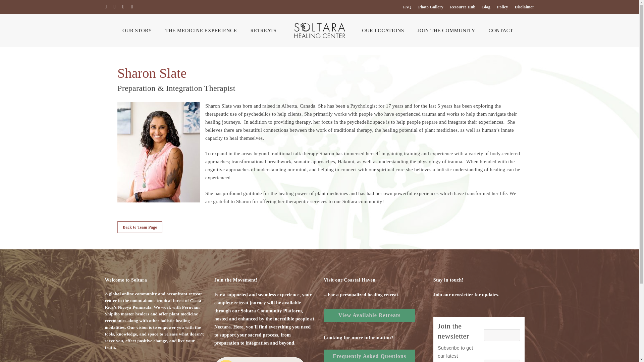 Image resolution: width=644 pixels, height=362 pixels. What do you see at coordinates (431, 7) in the screenshot?
I see `Photo Gallery` at bounding box center [431, 7].